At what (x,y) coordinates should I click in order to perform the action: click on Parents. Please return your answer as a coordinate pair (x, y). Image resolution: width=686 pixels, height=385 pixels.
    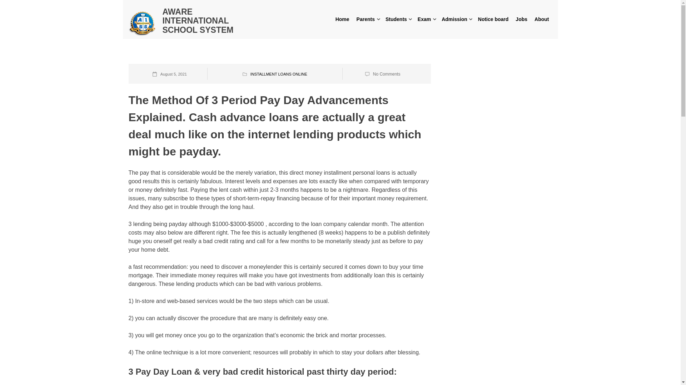
    Looking at the image, I should click on (366, 19).